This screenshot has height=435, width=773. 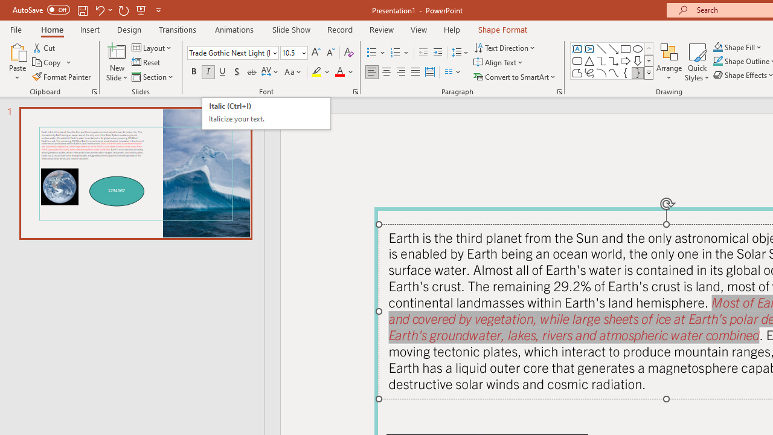 I want to click on Shape Outline Teal, Accent 1, so click(x=717, y=62).